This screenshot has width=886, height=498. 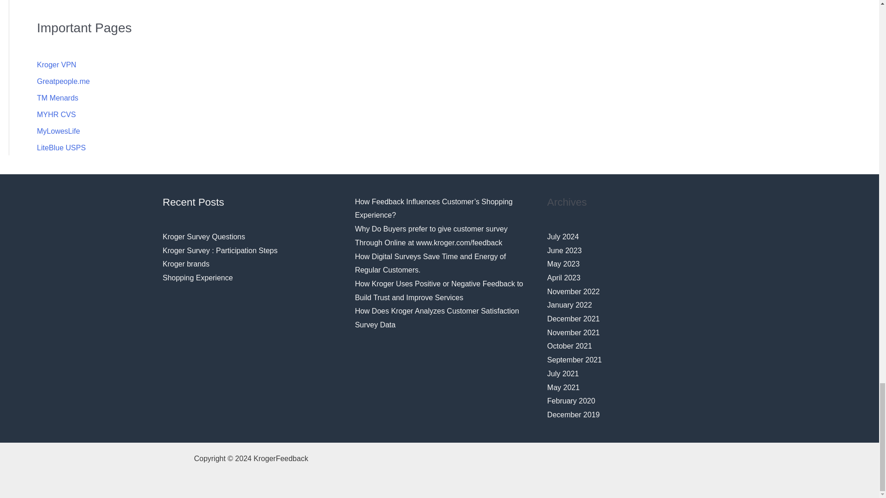 What do you see at coordinates (437, 318) in the screenshot?
I see `How Does Kroger Analyzes Customer Satisfaction Survey Data` at bounding box center [437, 318].